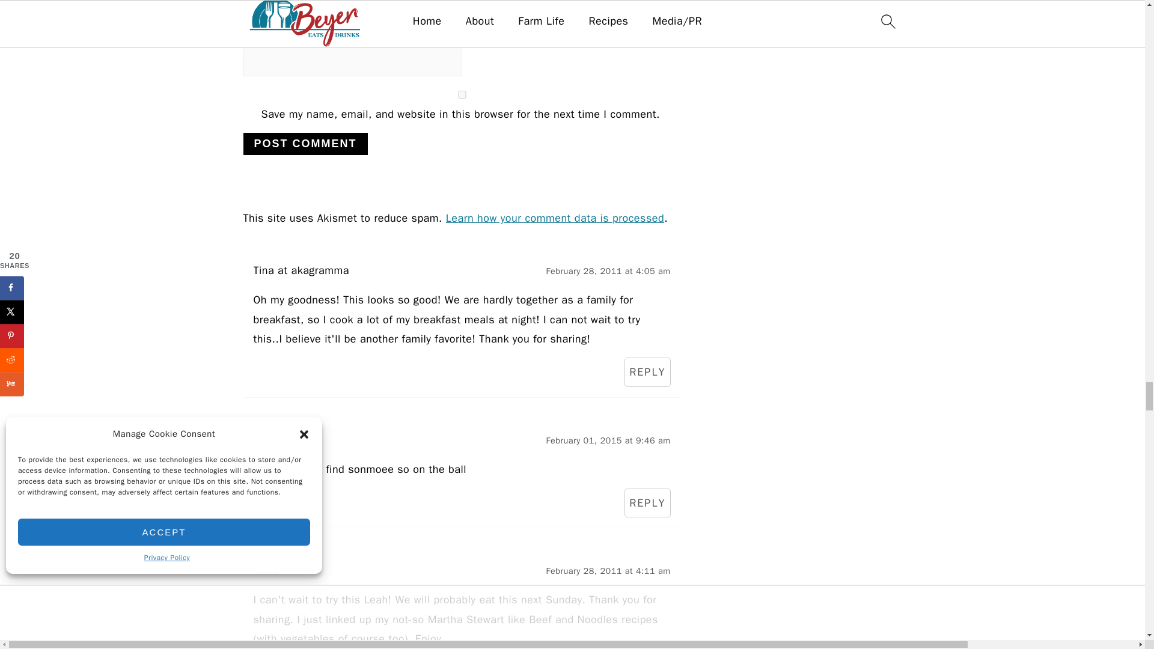  What do you see at coordinates (462, 95) in the screenshot?
I see `yes` at bounding box center [462, 95].